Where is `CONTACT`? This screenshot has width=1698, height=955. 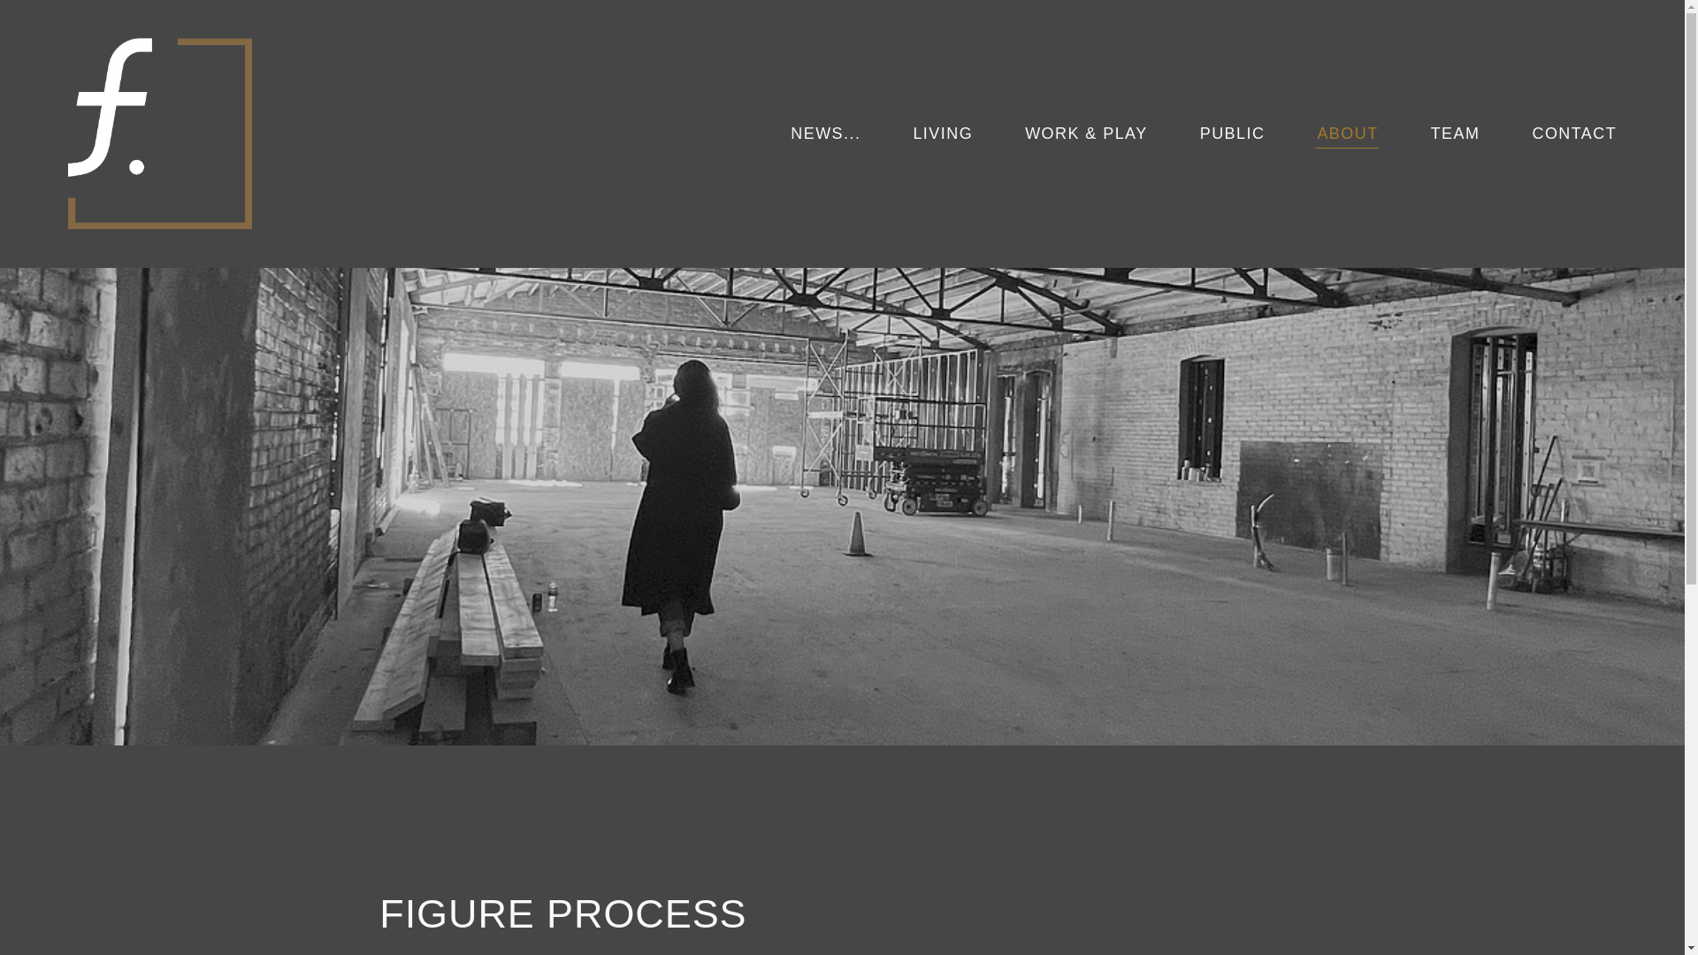
CONTACT is located at coordinates (1573, 134).